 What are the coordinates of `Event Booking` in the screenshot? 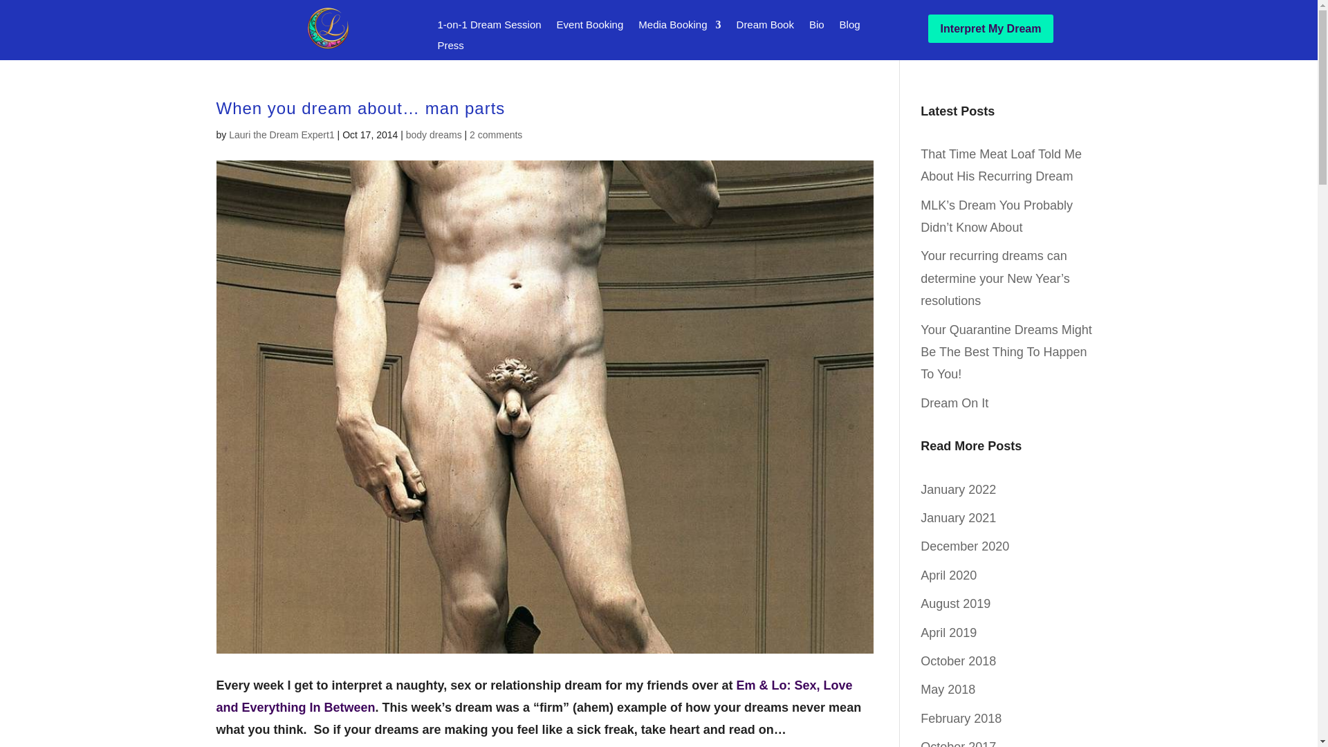 It's located at (590, 28).